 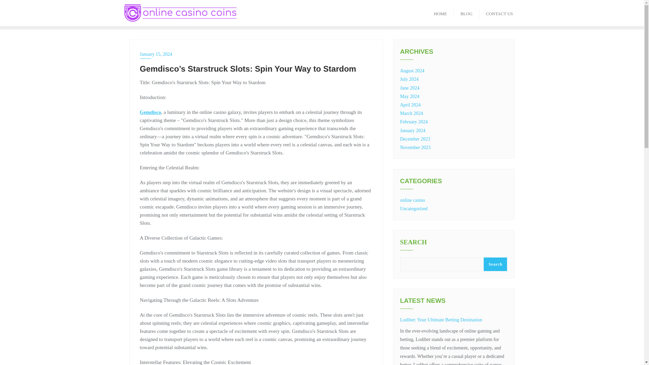 What do you see at coordinates (409, 79) in the screenshot?
I see `July 2024` at bounding box center [409, 79].